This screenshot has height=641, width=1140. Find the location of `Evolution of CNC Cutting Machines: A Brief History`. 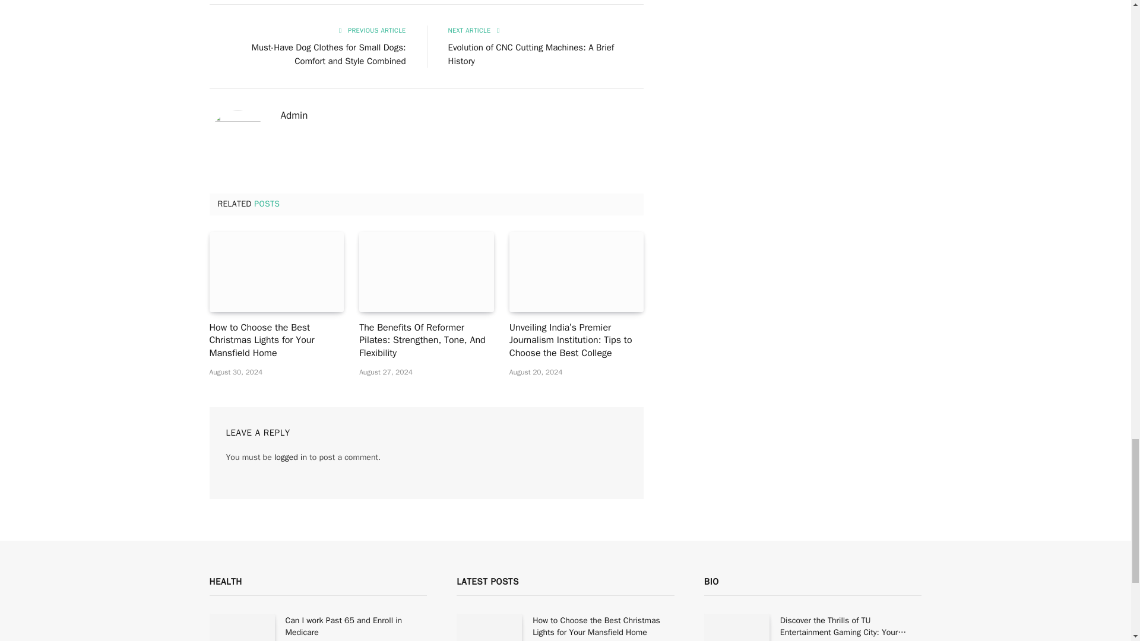

Evolution of CNC Cutting Machines: A Brief History is located at coordinates (531, 55).